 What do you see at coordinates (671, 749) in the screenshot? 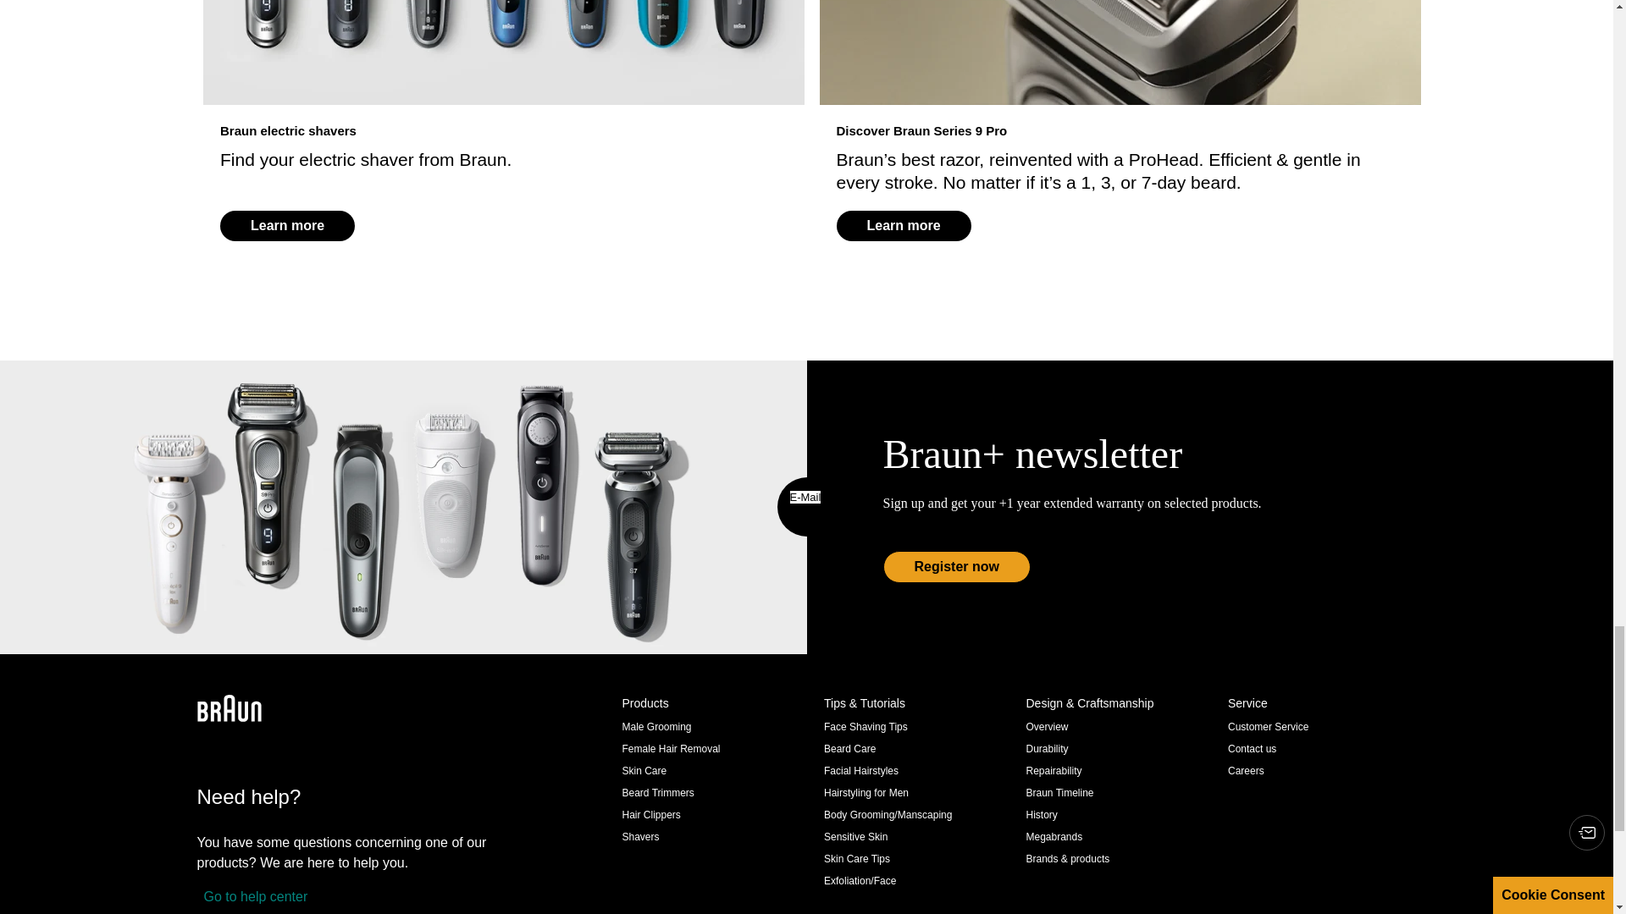
I see `Female Hair Removal` at bounding box center [671, 749].